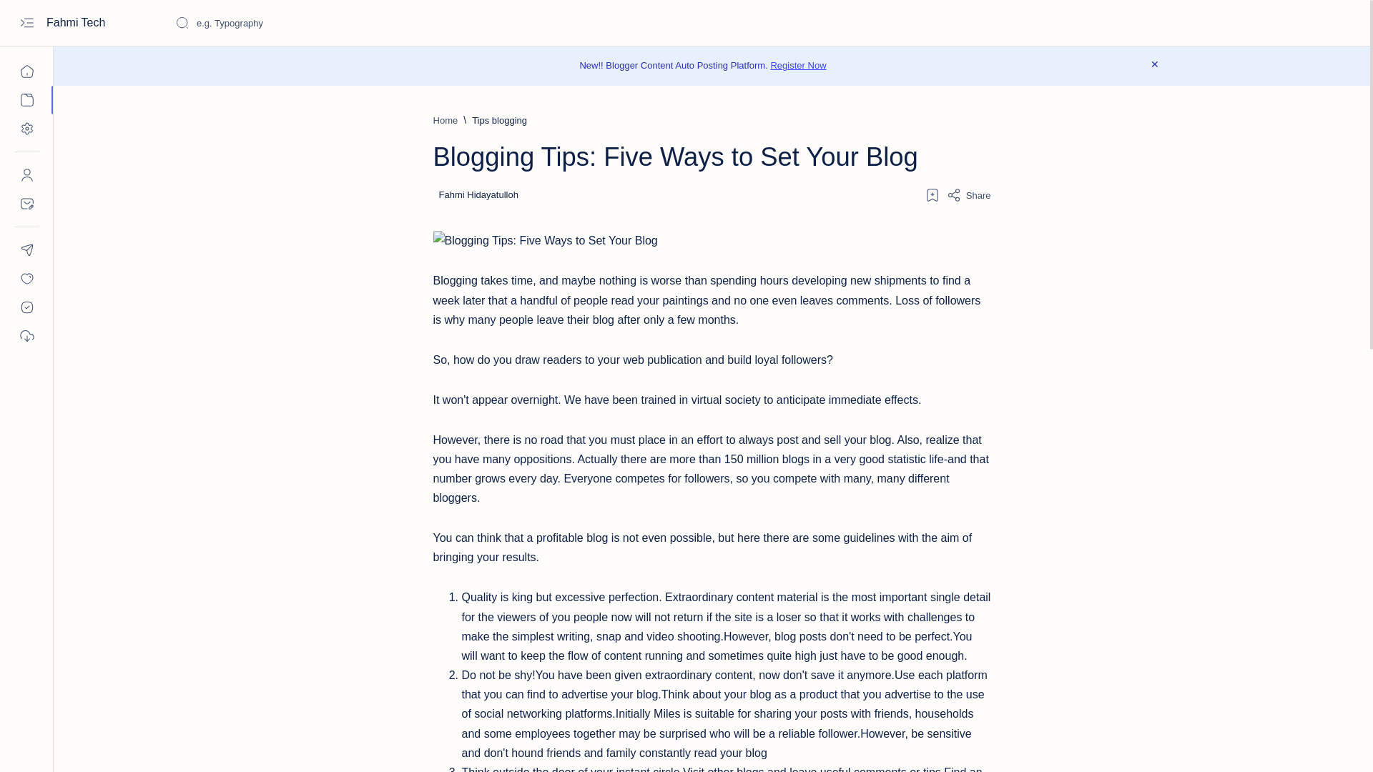  Describe the element at coordinates (499, 120) in the screenshot. I see `Tips blogging` at that location.